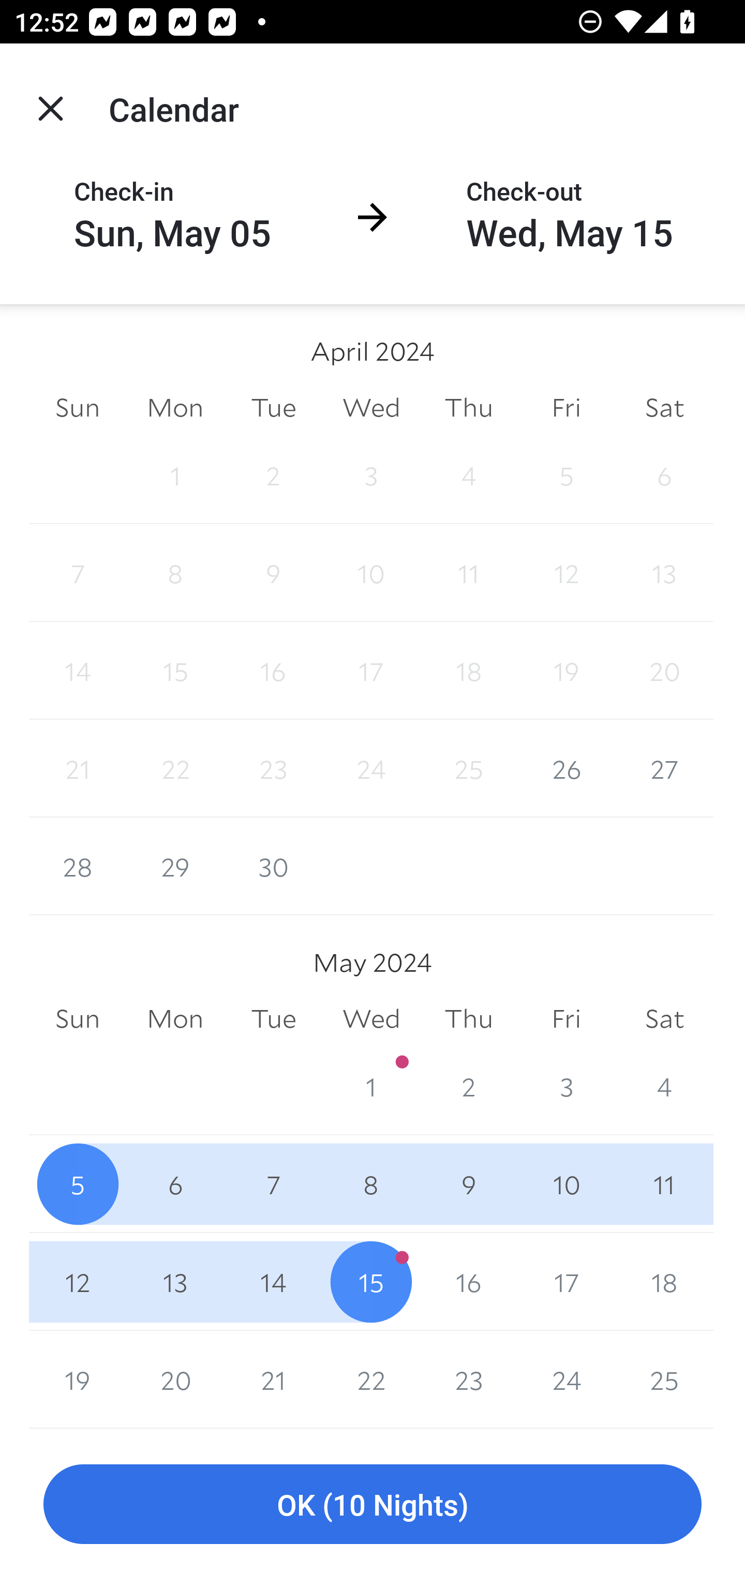 The width and height of the screenshot is (745, 1573). I want to click on Tue, so click(273, 407).